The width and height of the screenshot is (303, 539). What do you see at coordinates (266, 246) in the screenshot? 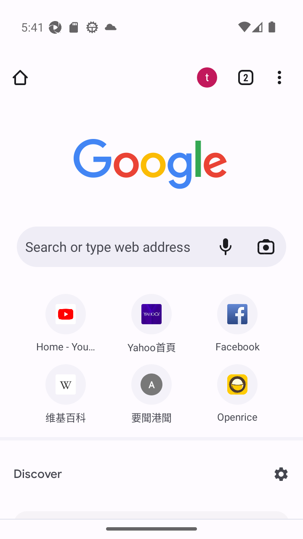
I see `Search with your camera using Google Lens` at bounding box center [266, 246].